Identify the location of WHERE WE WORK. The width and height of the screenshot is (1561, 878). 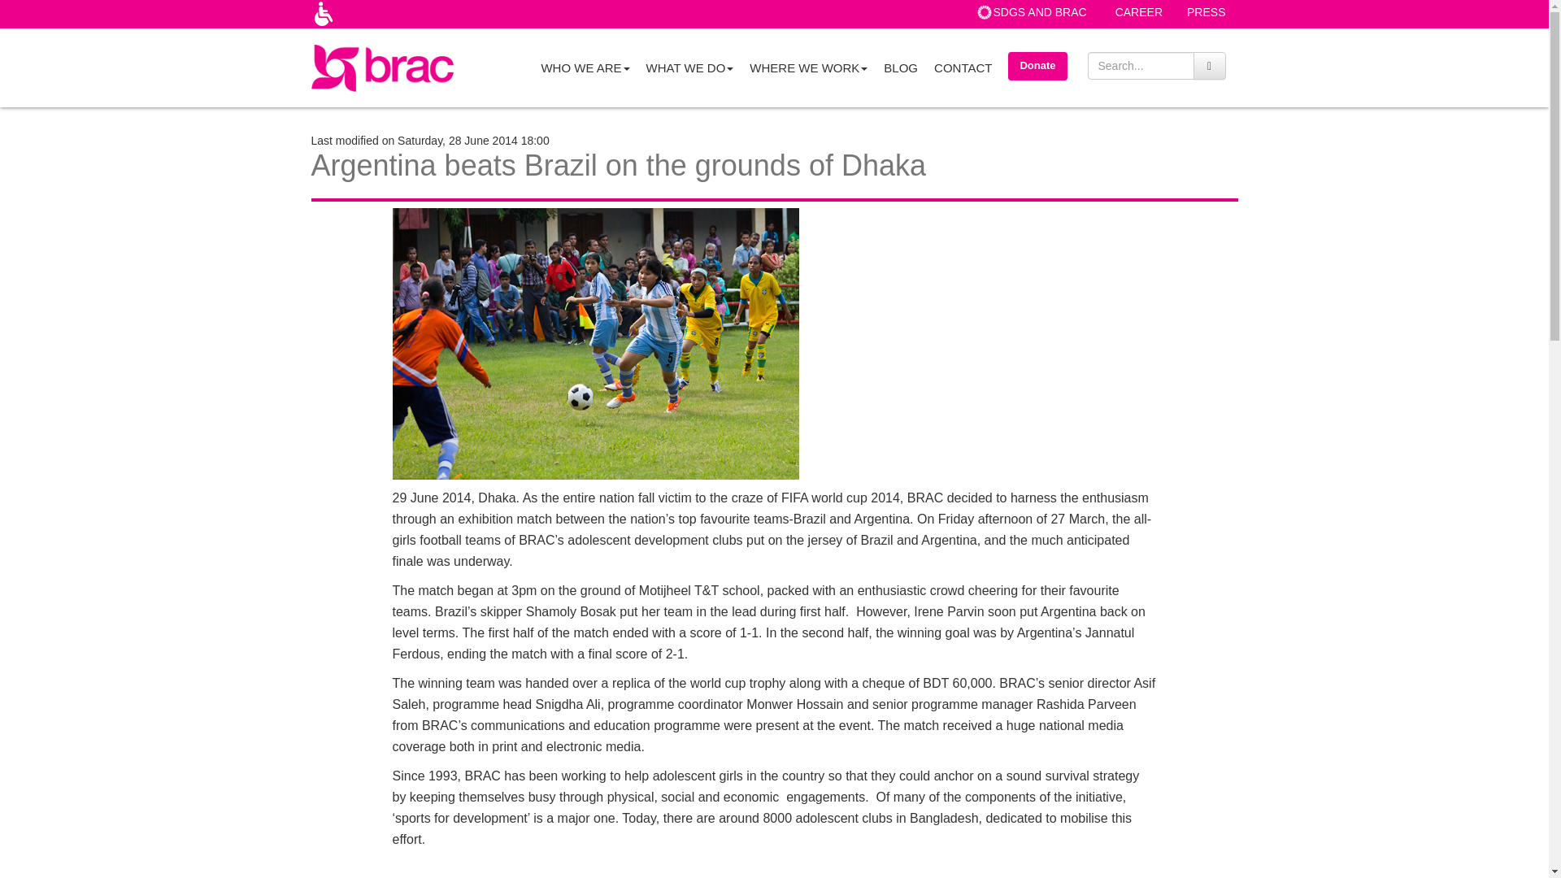
(808, 67).